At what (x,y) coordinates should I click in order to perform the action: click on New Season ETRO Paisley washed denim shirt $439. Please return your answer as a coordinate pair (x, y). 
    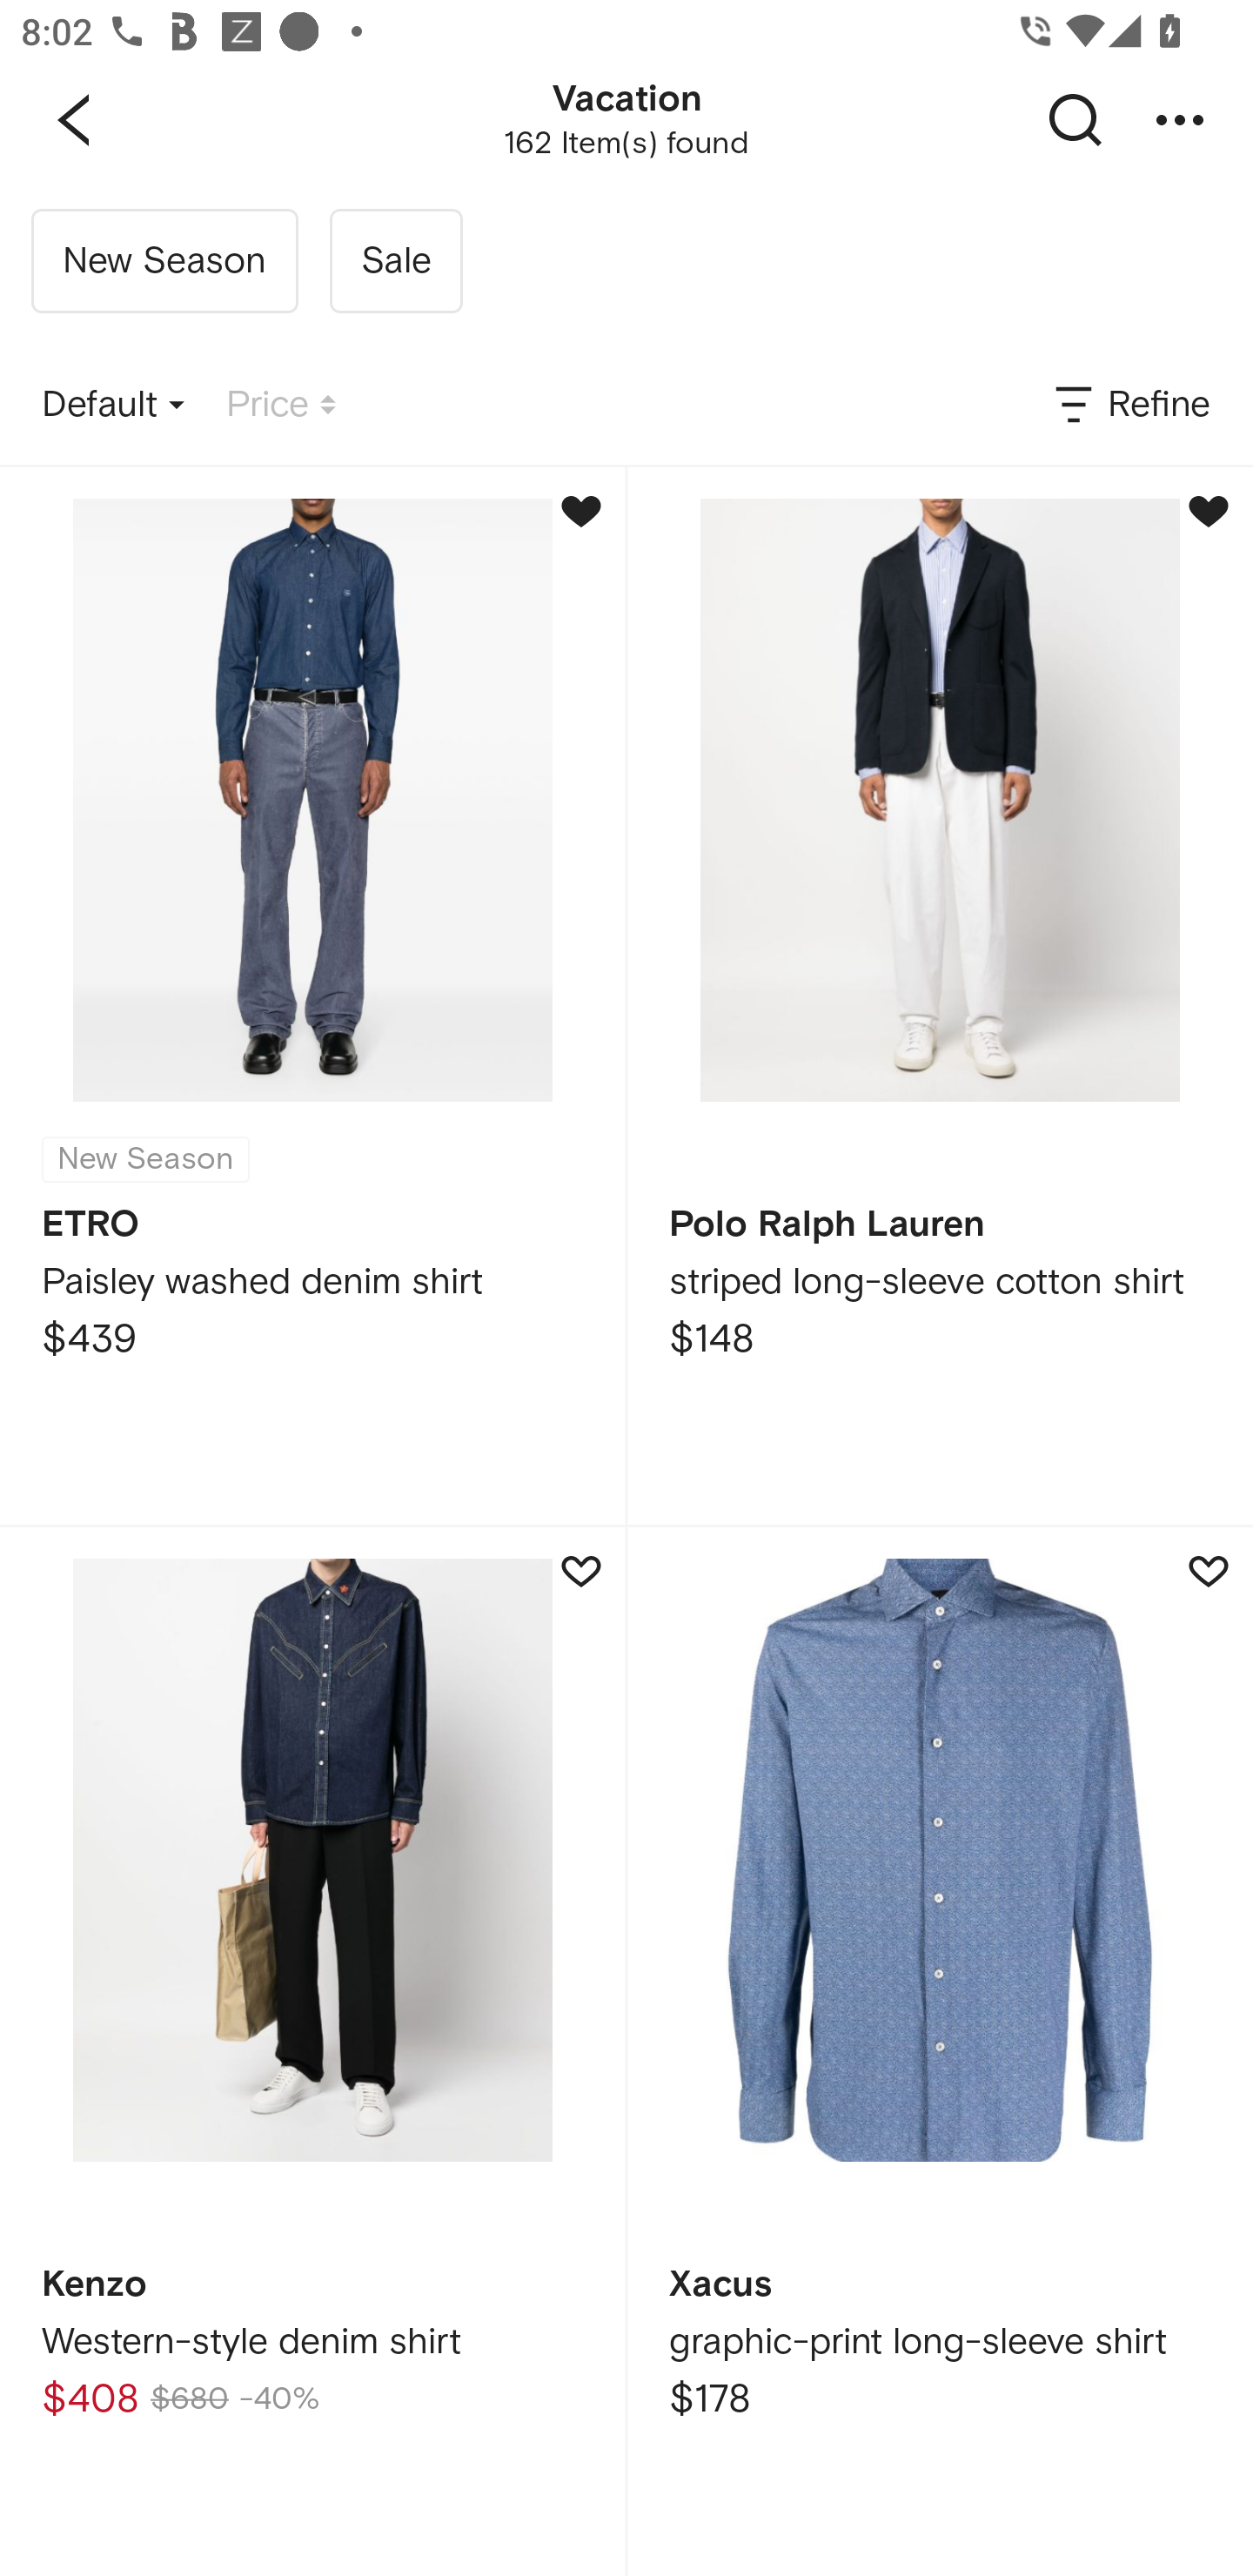
    Looking at the image, I should click on (312, 996).